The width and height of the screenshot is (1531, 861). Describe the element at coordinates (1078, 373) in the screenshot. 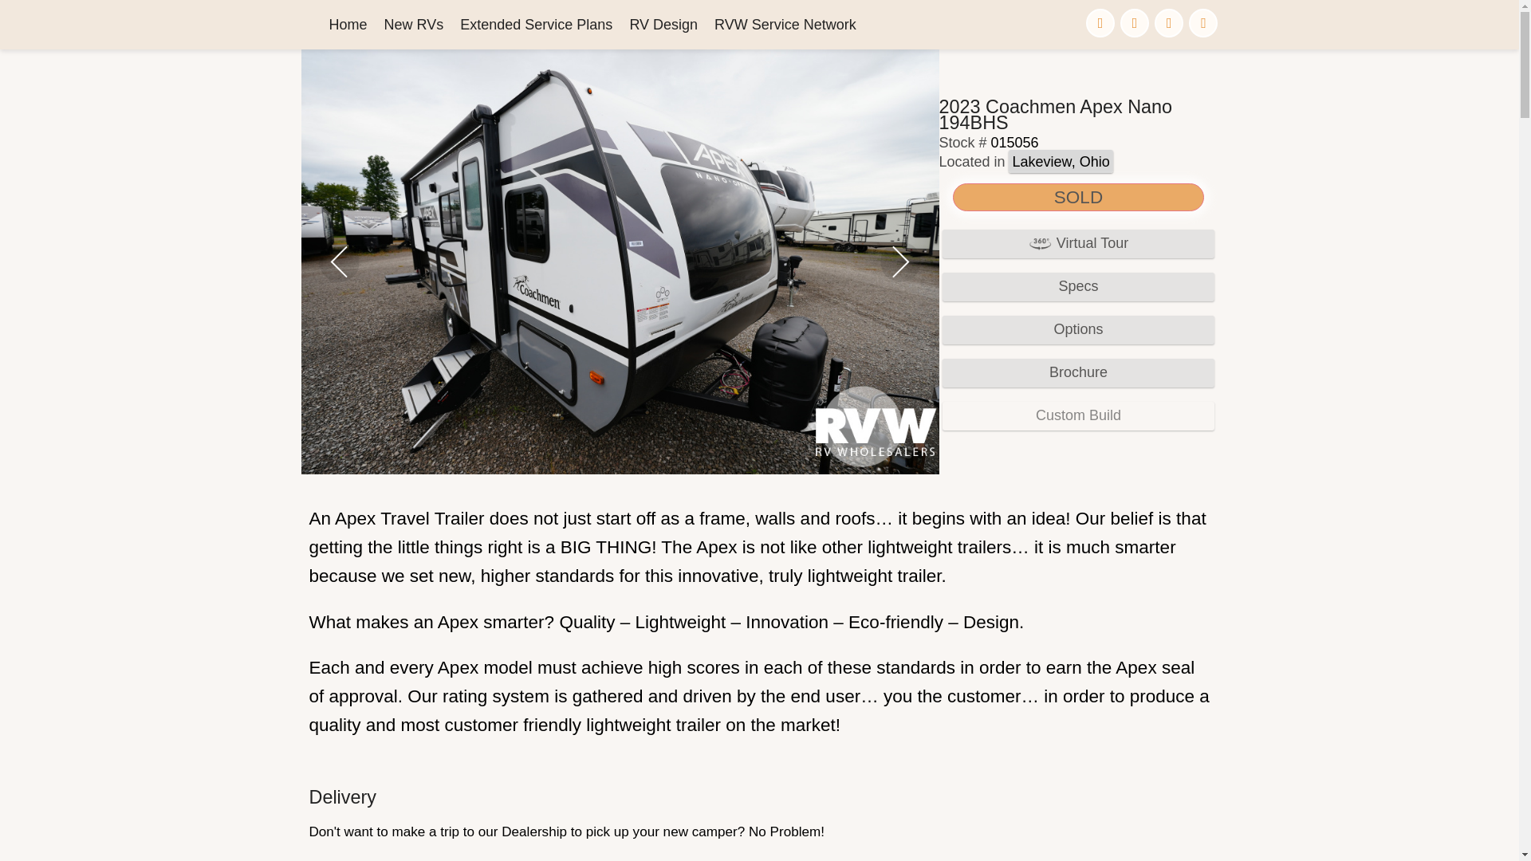

I see `Brochure` at that location.